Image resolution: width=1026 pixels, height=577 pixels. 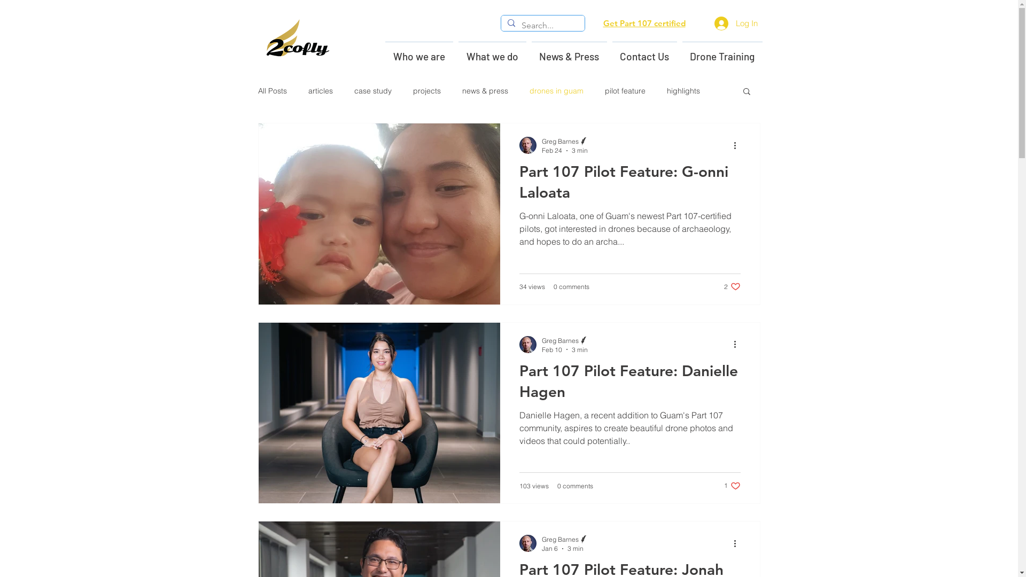 I want to click on Drone Training, so click(x=722, y=51).